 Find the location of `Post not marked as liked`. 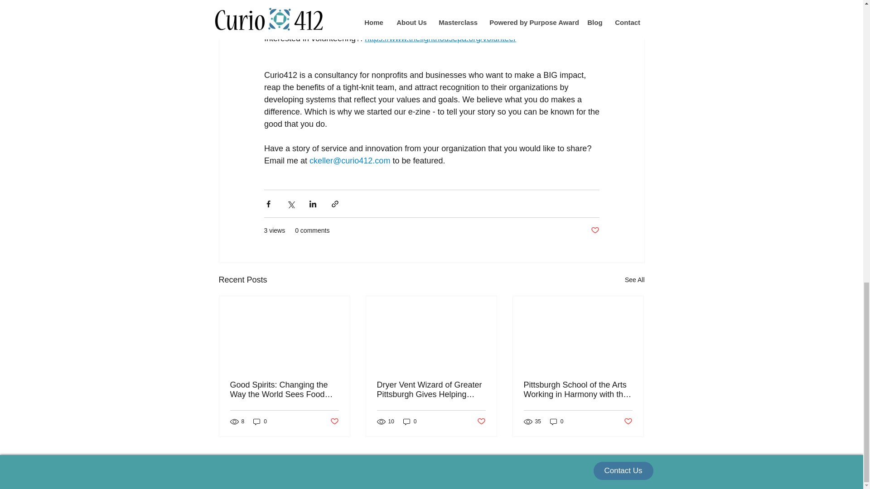

Post not marked as liked is located at coordinates (628, 422).